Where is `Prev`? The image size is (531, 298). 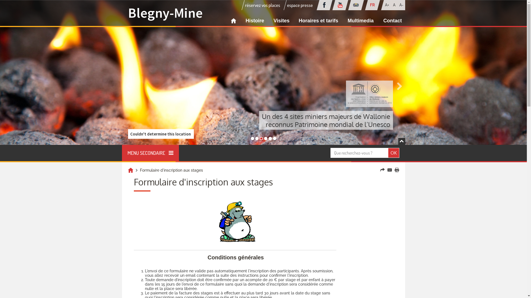 Prev is located at coordinates (127, 86).